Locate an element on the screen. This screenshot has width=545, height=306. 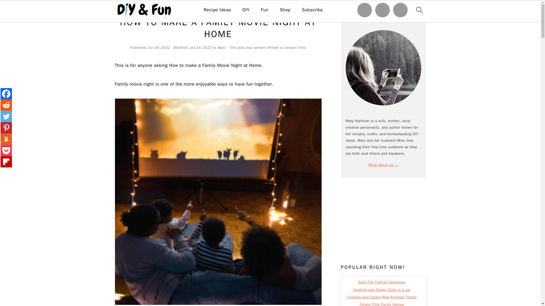
Pocket is located at coordinates (6, 150).